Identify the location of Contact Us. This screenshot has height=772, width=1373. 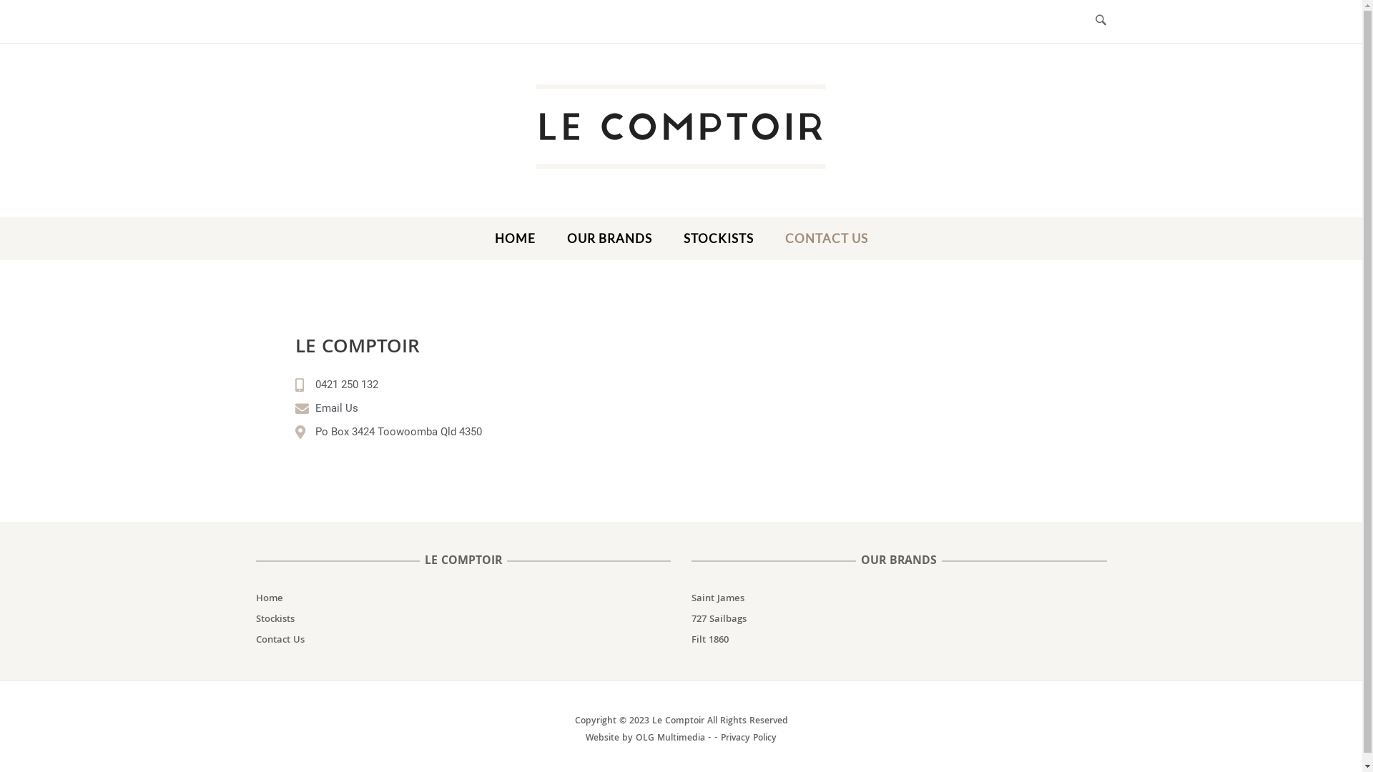
(280, 640).